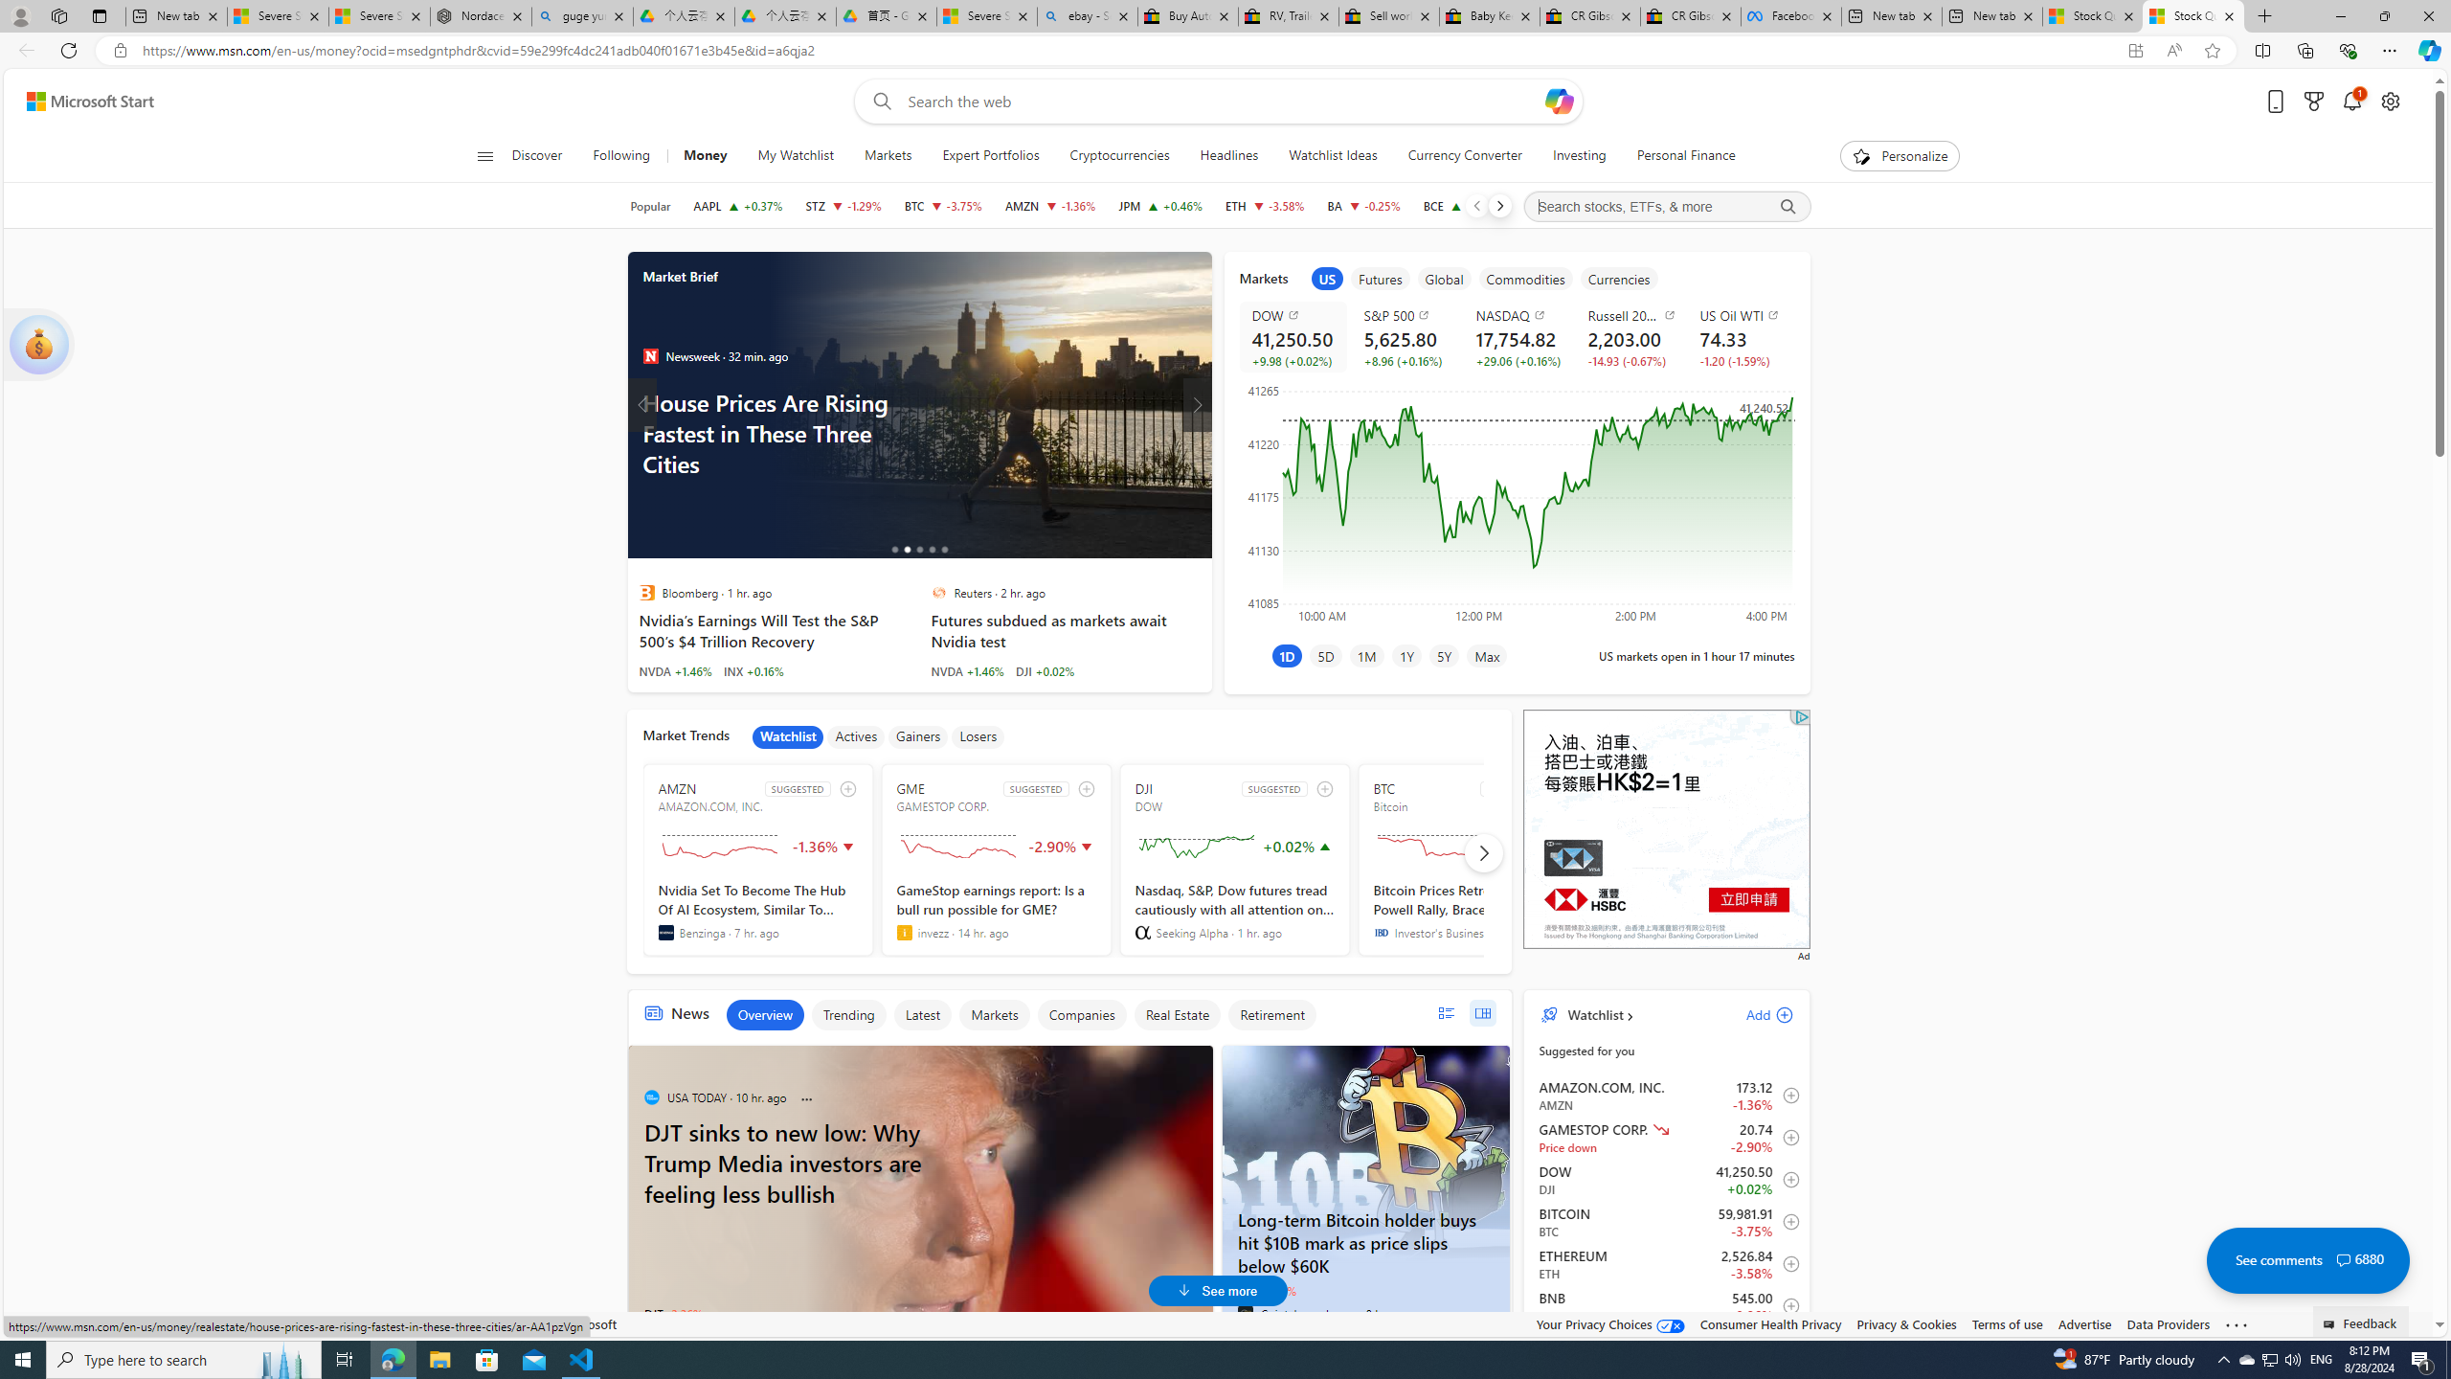 The image size is (2451, 1379). I want to click on DOW DJI increase 41,250.50 +9.98 +0.02%, so click(1293, 337).